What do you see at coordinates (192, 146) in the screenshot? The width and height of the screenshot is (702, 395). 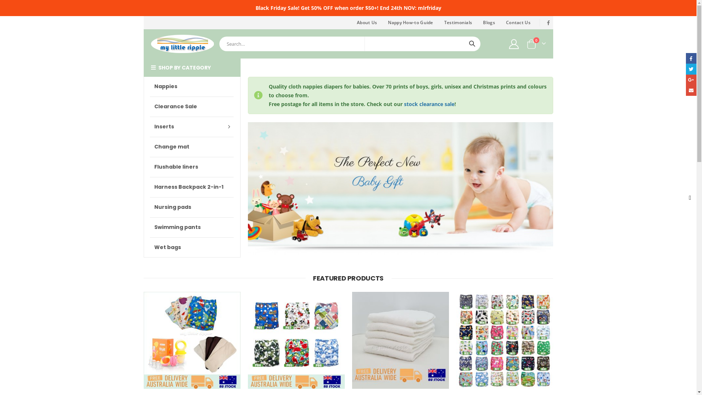 I see `Change mat` at bounding box center [192, 146].